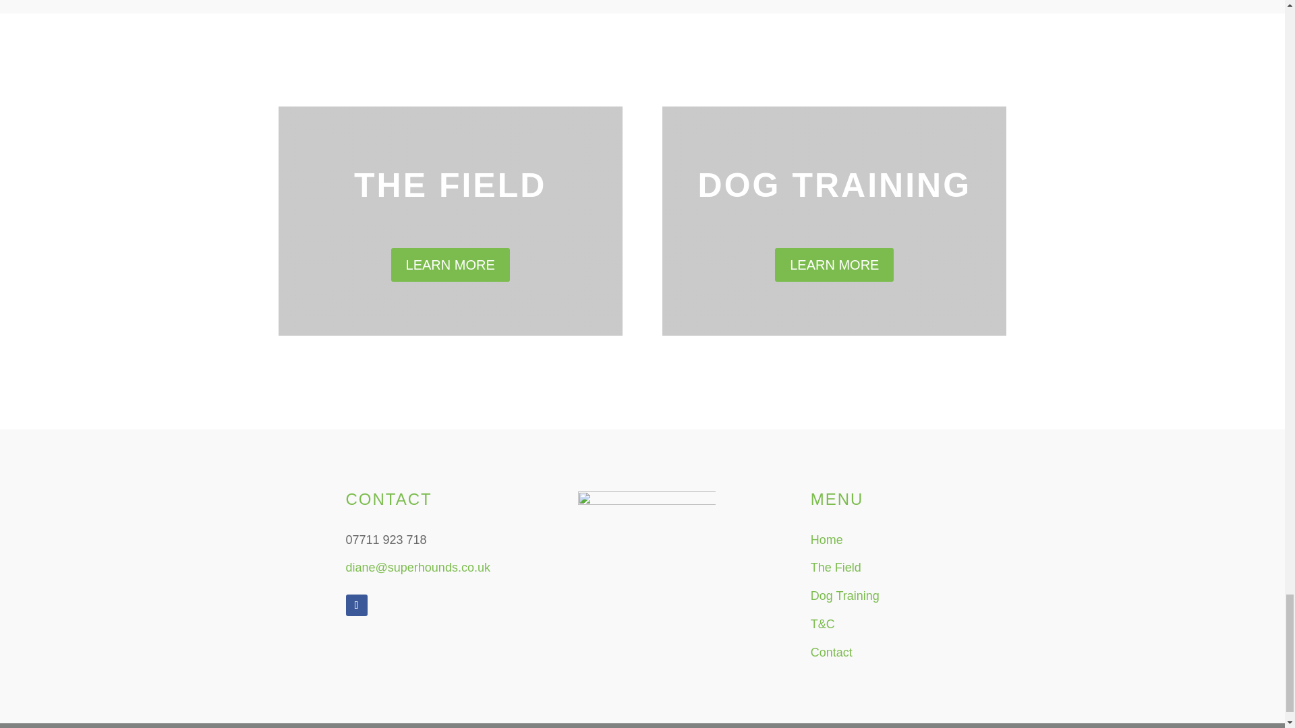 The image size is (1295, 728). I want to click on Follow on Facebook, so click(356, 605).